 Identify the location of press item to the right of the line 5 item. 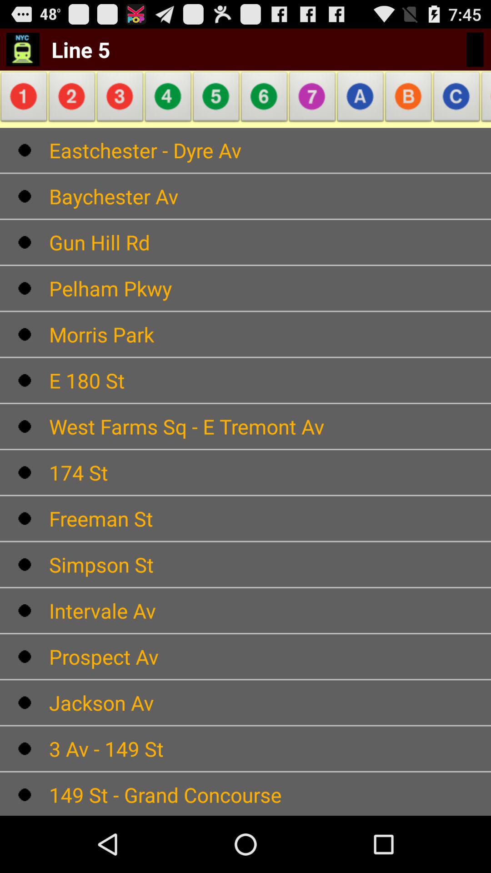
(168, 99).